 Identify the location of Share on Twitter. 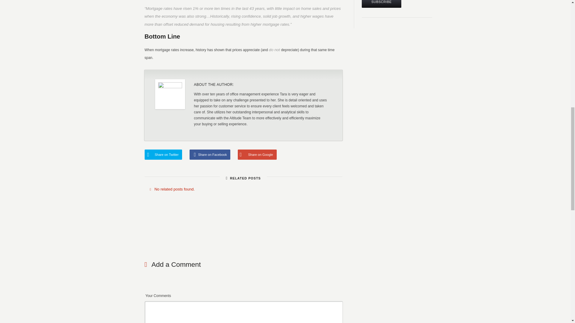
(163, 154).